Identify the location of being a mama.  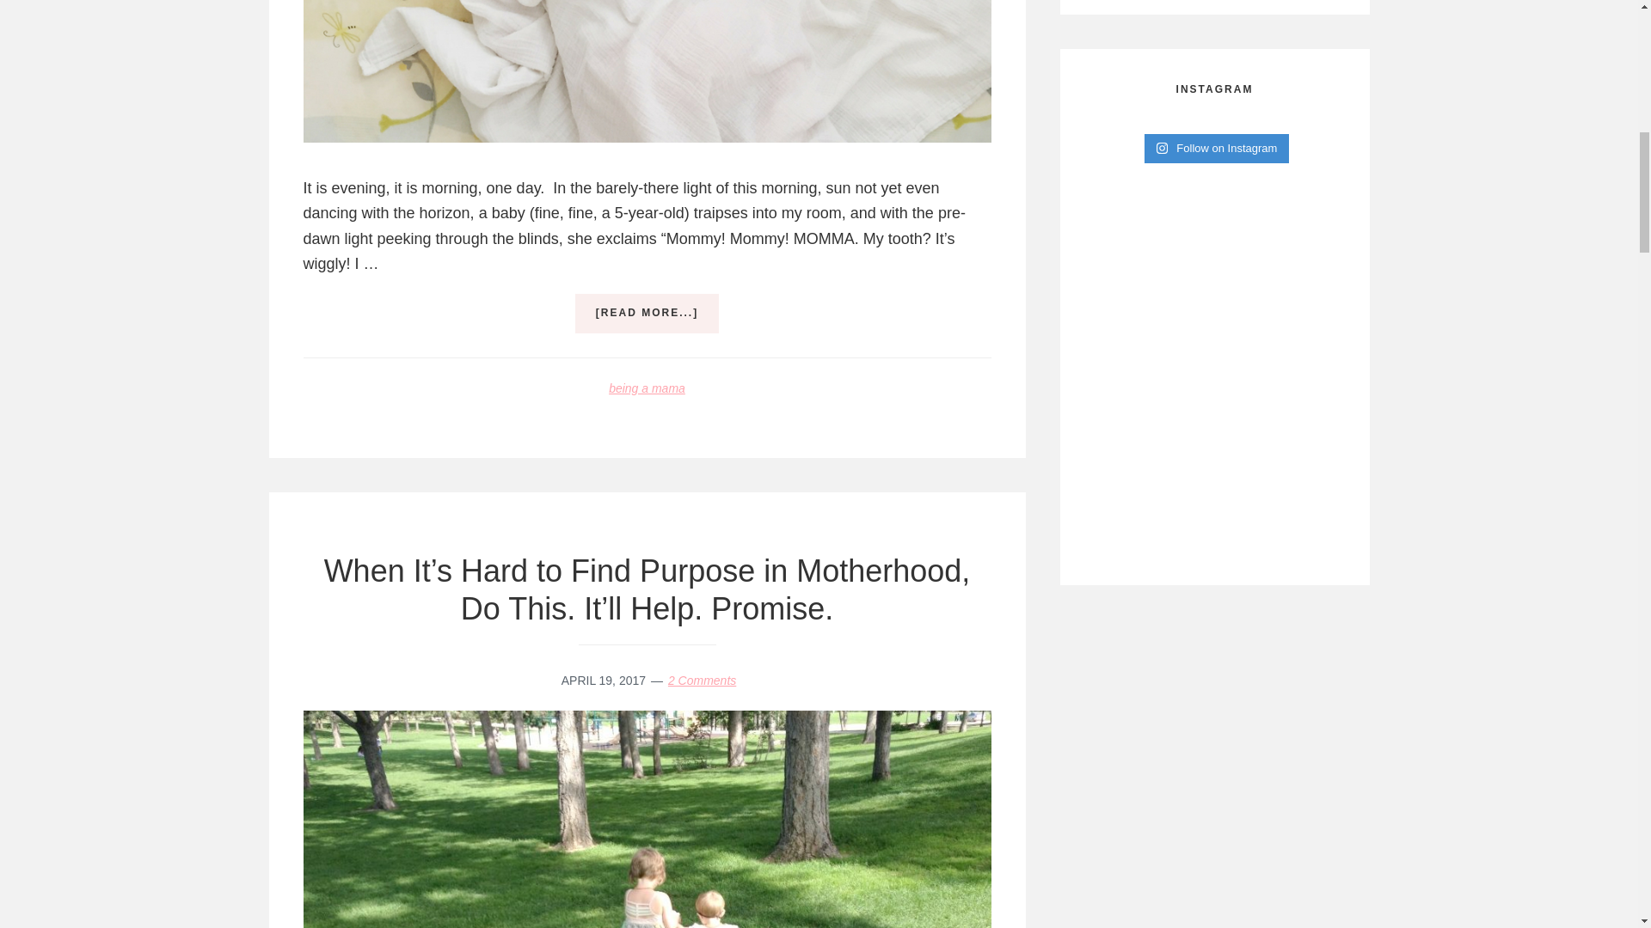
(647, 388).